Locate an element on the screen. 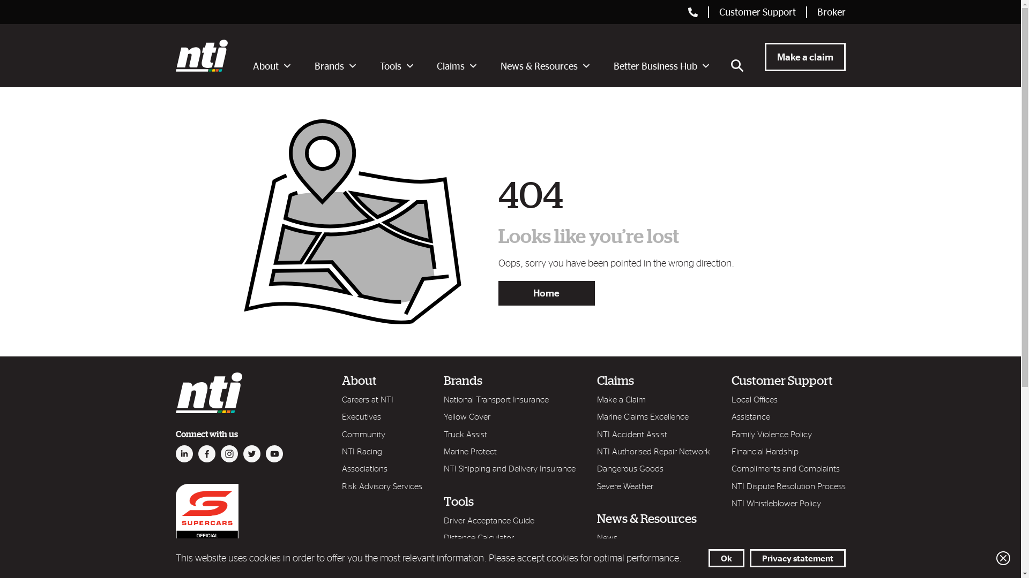  NTI Whistleblower Policy is located at coordinates (776, 503).